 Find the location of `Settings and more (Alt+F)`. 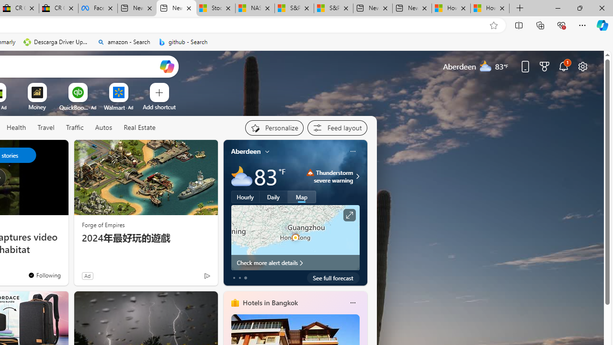

Settings and more (Alt+F) is located at coordinates (582, 25).